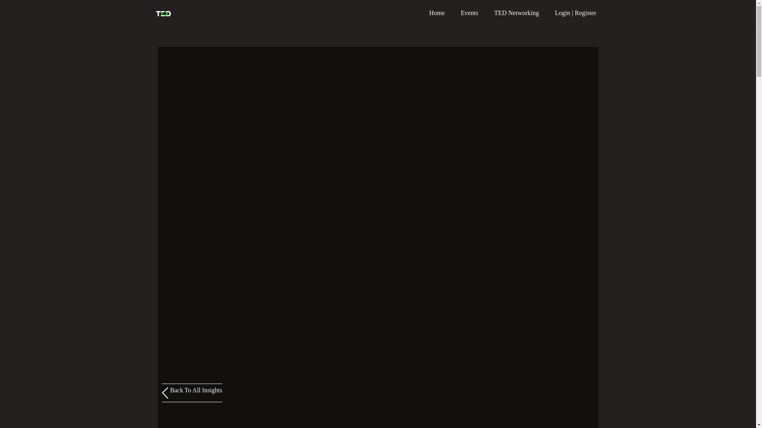 The height and width of the screenshot is (428, 762). Describe the element at coordinates (469, 13) in the screenshot. I see `Events` at that location.